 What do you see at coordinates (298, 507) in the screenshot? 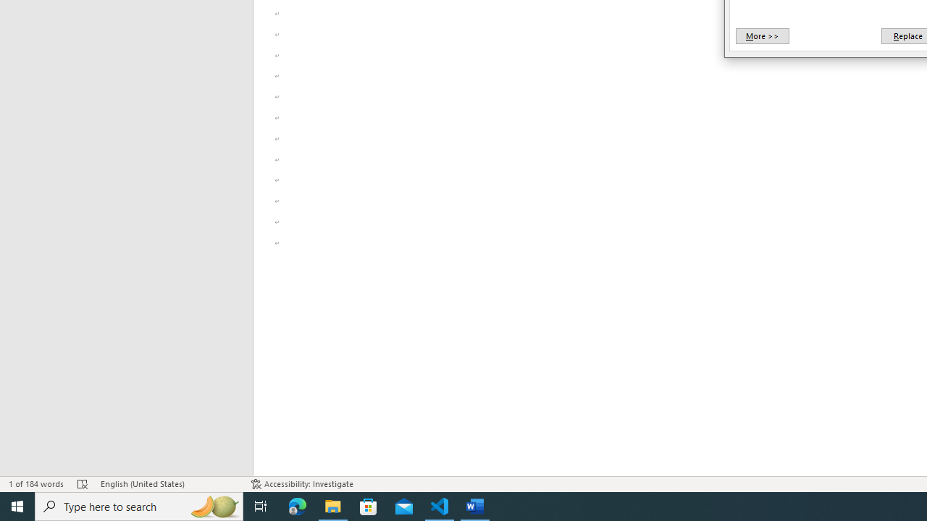
I see `Microsoft Edge` at bounding box center [298, 507].